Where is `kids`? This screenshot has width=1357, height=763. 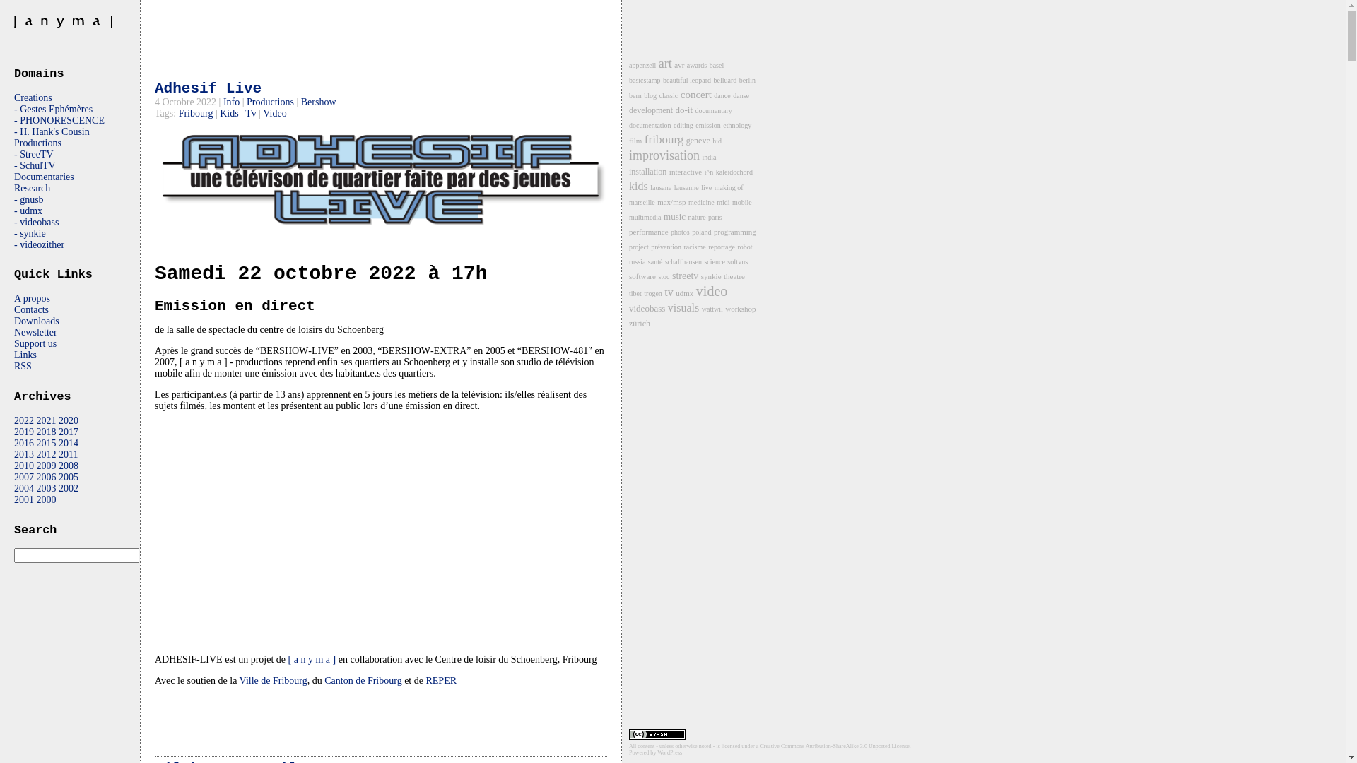
kids is located at coordinates (639, 187).